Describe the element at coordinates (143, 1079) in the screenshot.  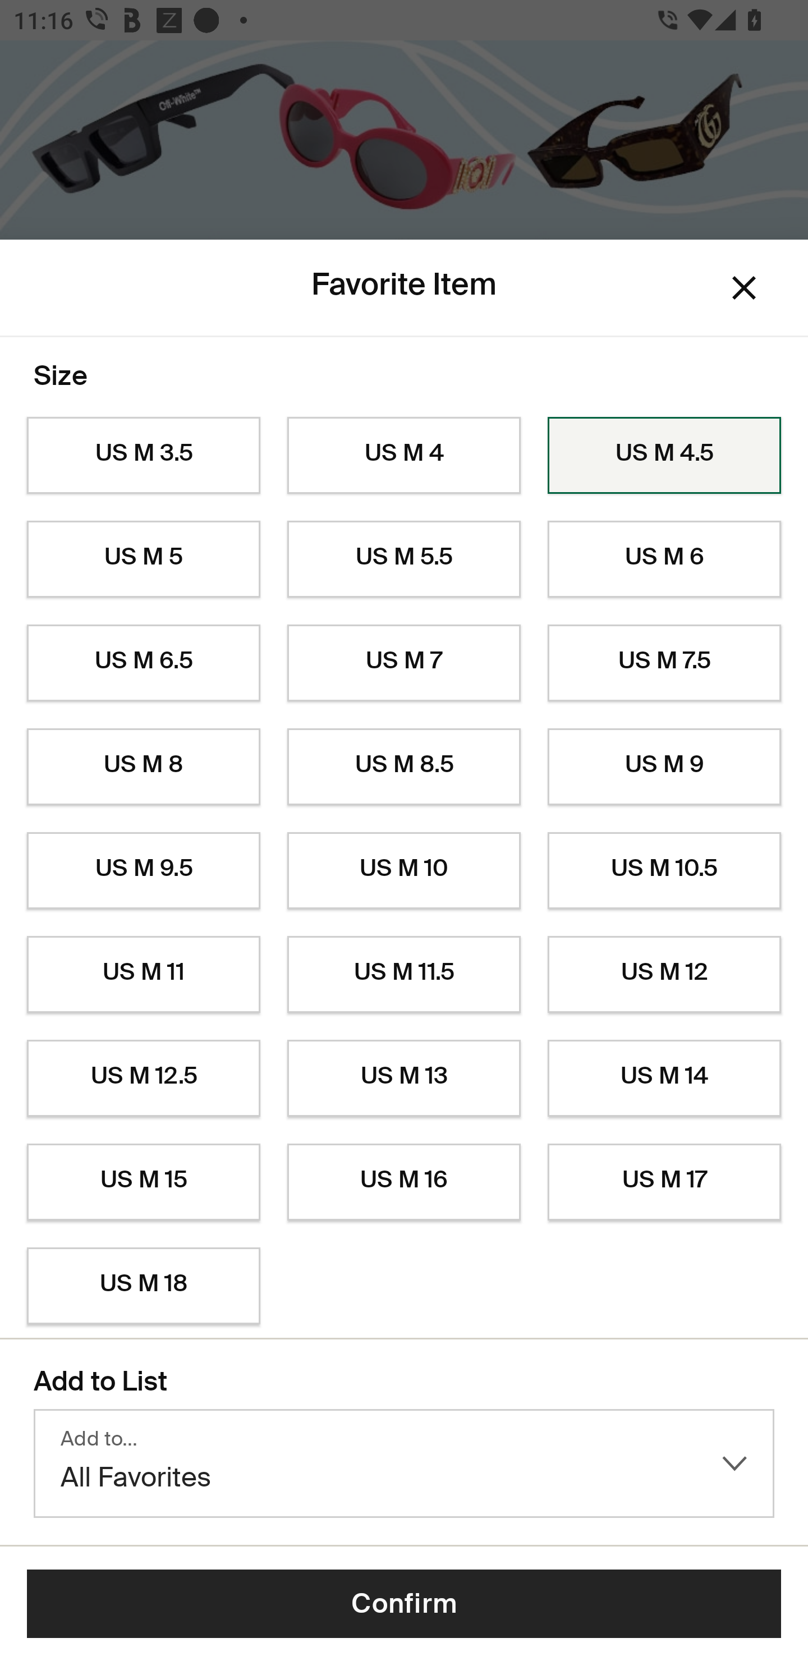
I see `US M 12.5` at that location.